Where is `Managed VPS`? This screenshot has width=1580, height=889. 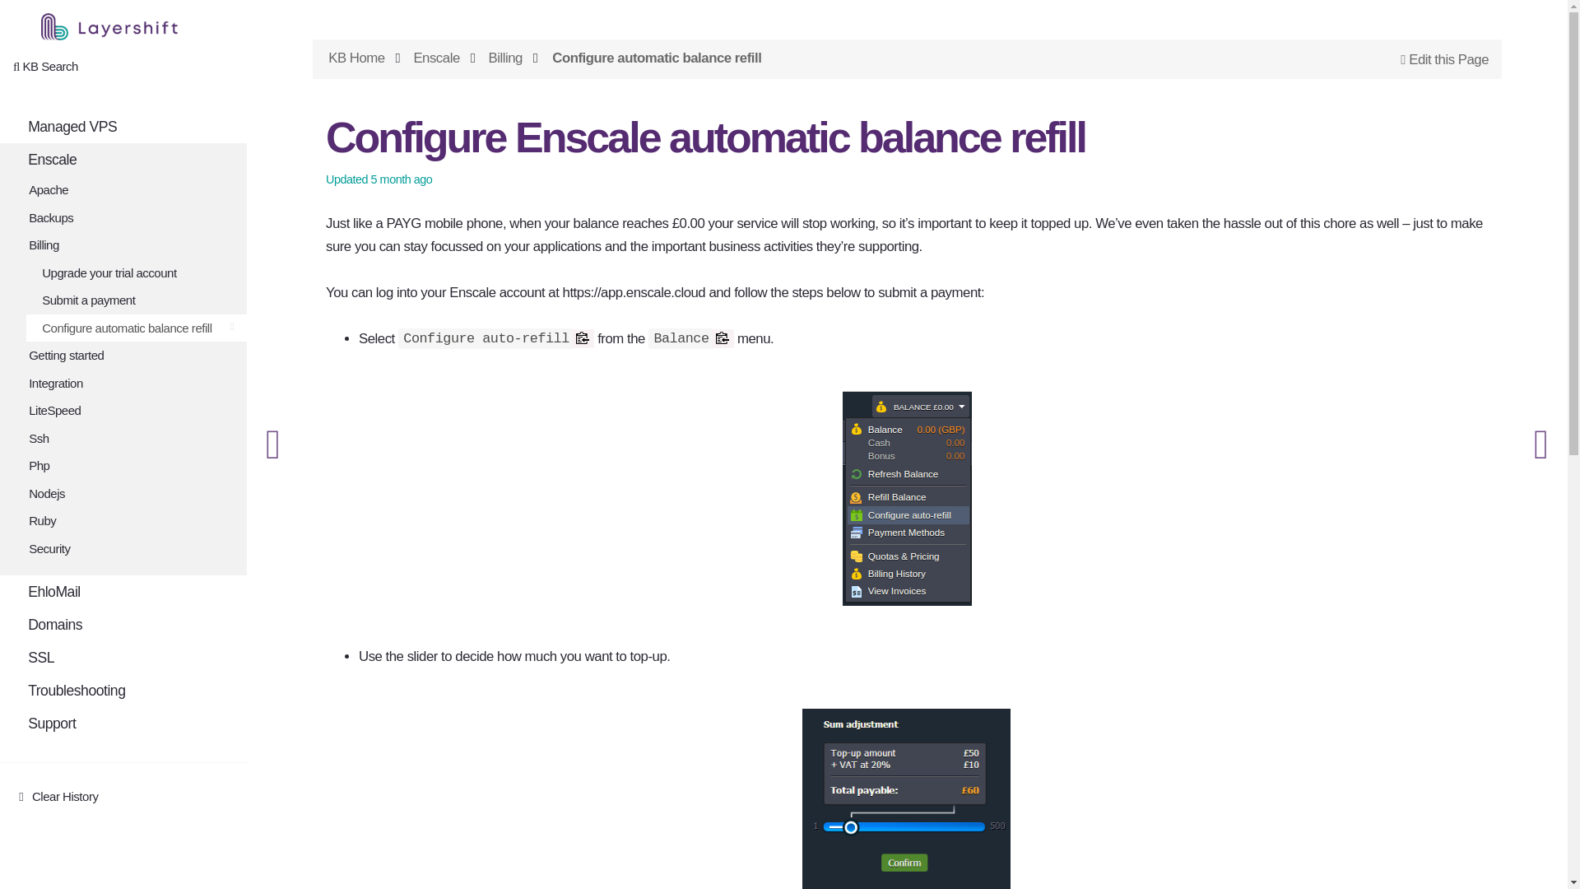 Managed VPS is located at coordinates (123, 126).